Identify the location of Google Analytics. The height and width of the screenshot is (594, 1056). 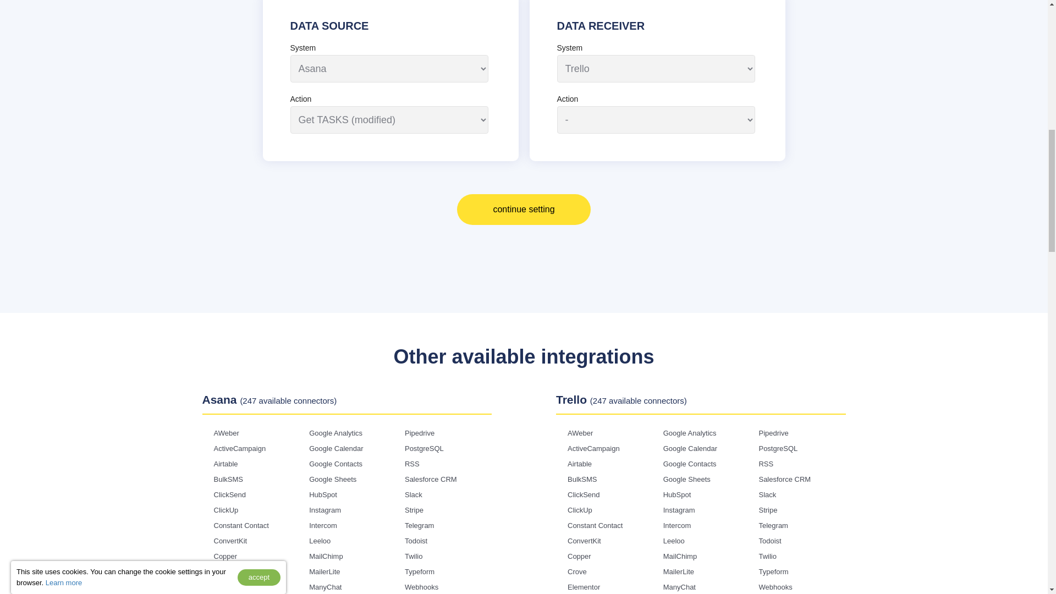
(335, 432).